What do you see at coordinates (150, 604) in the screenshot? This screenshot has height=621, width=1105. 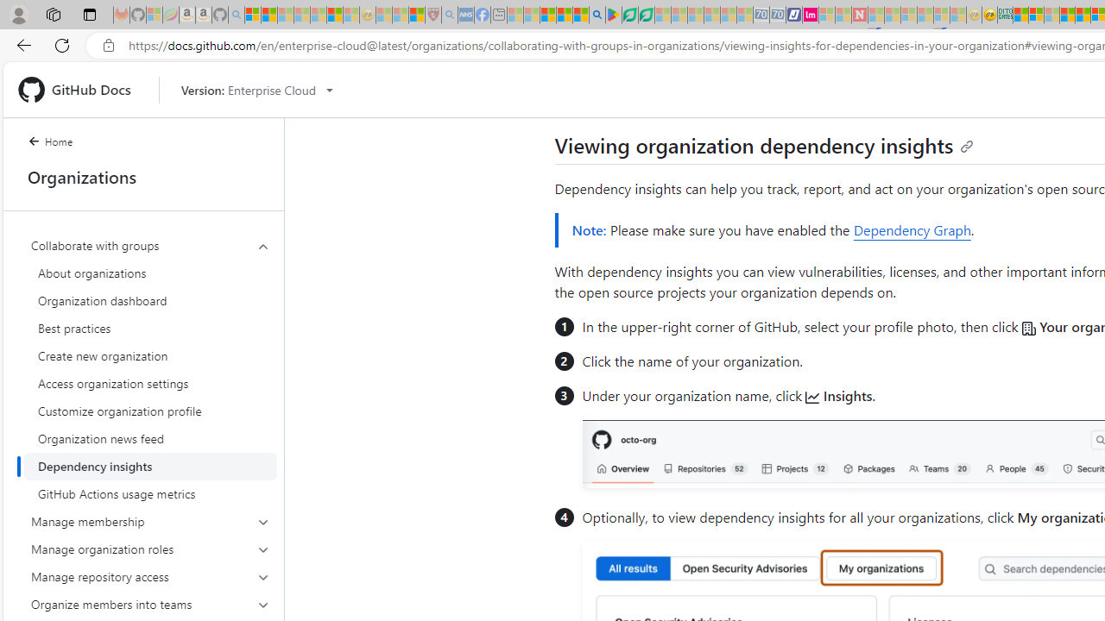 I see `Organize members into teams` at bounding box center [150, 604].